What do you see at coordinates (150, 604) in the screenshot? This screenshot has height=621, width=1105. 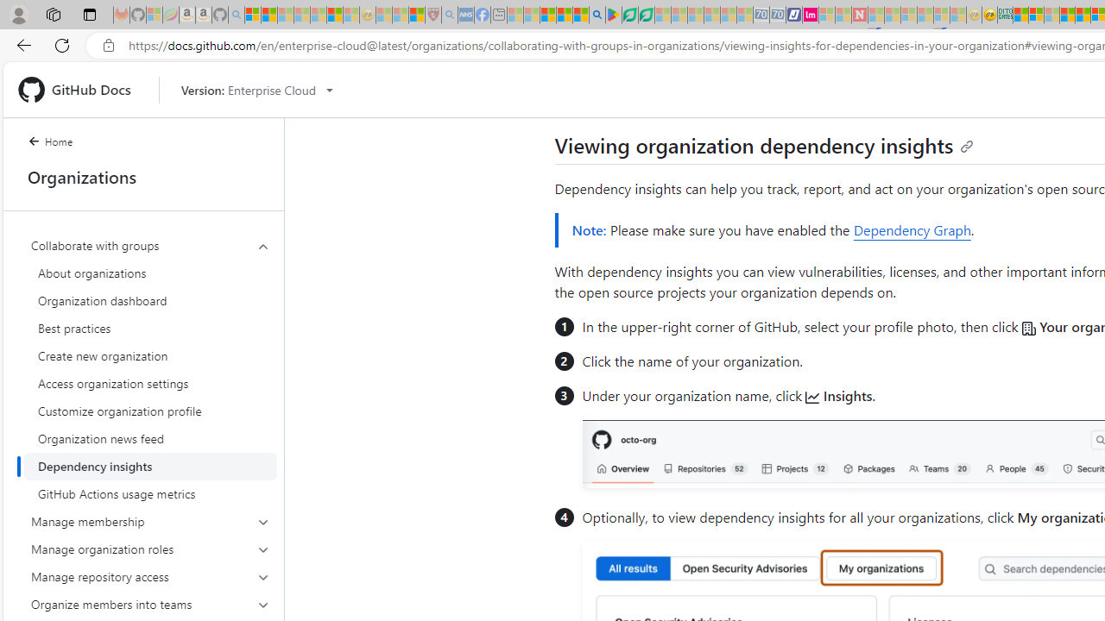 I see `Organize members into teams` at bounding box center [150, 604].